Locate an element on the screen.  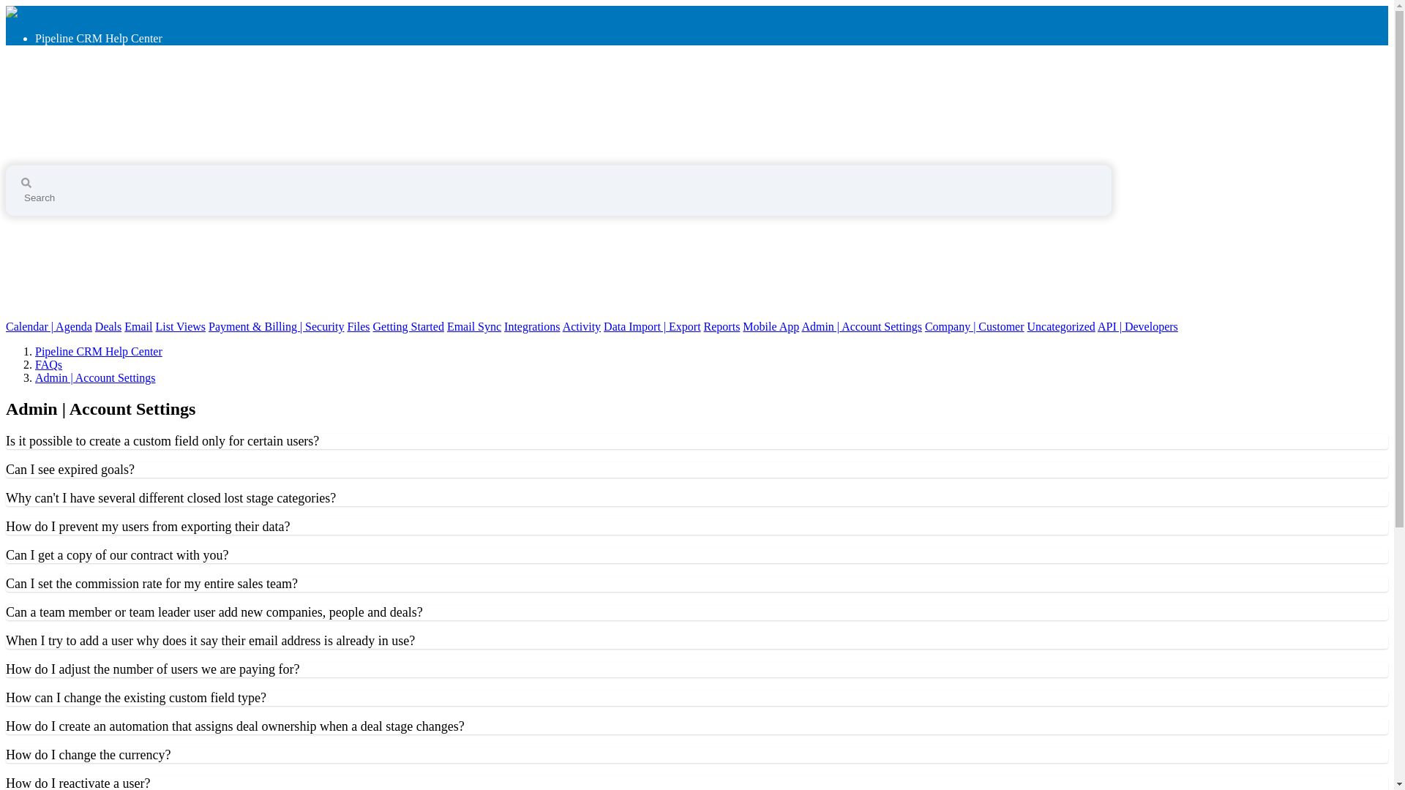
Email Sync is located at coordinates (474, 326).